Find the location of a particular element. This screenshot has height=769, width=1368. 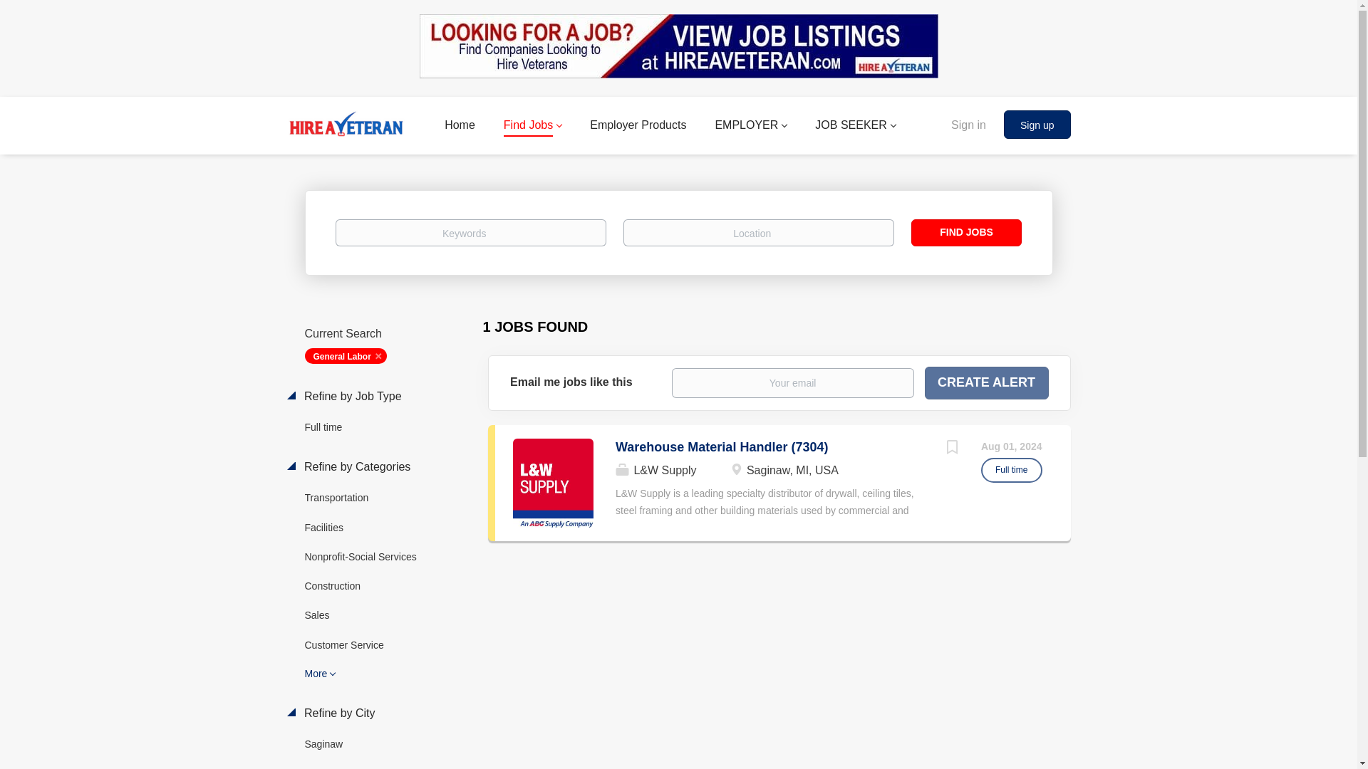

Employer Products is located at coordinates (638, 127).